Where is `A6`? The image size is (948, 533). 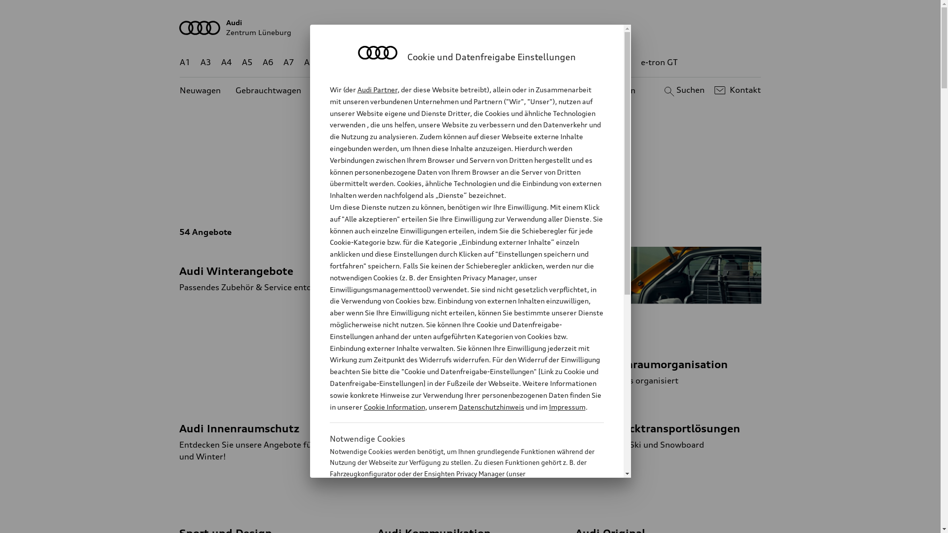
A6 is located at coordinates (268, 62).